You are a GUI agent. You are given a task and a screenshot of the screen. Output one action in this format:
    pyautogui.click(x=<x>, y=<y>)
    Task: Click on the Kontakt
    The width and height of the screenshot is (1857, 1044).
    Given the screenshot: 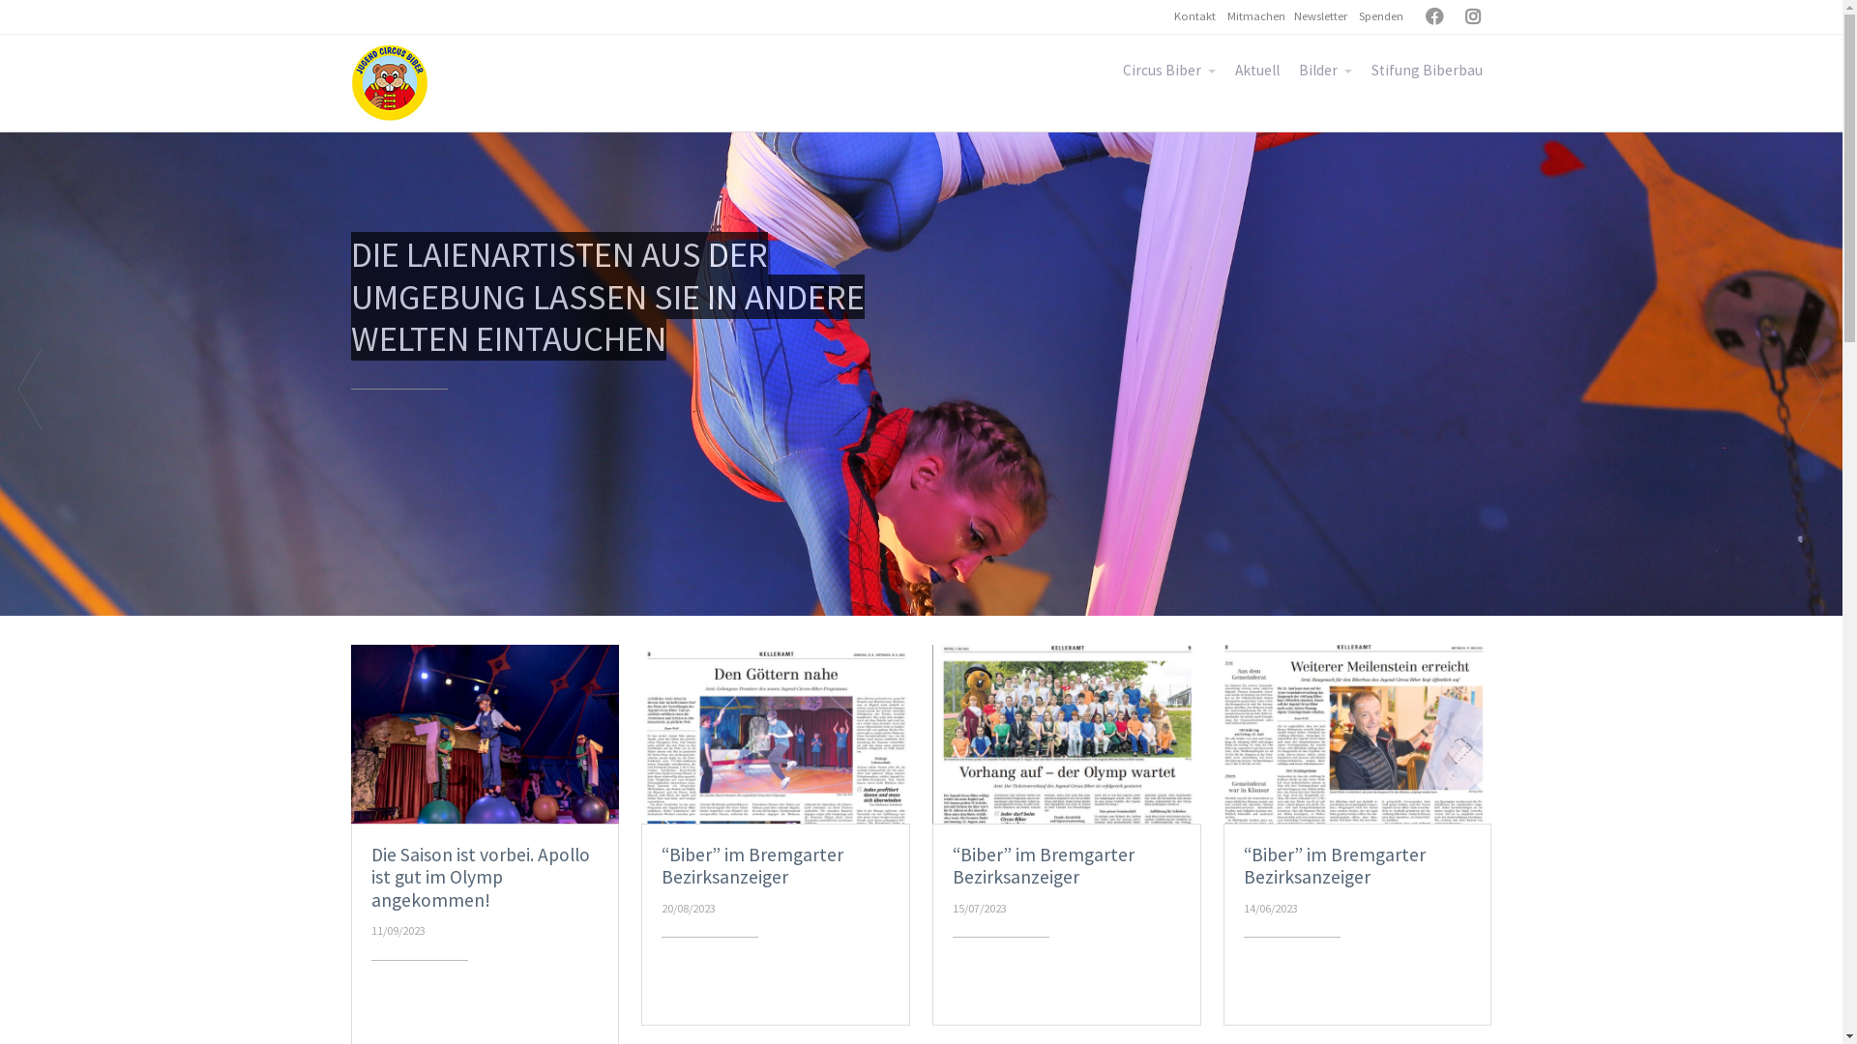 What is the action you would take?
    pyautogui.click(x=1195, y=15)
    